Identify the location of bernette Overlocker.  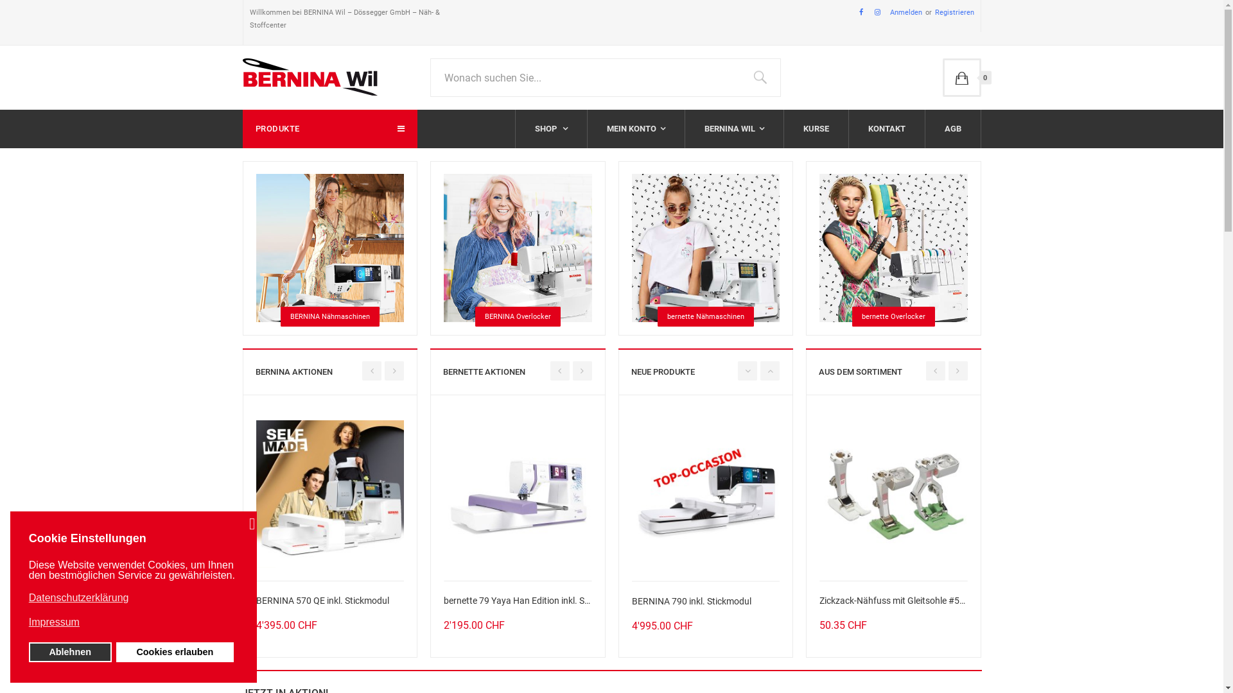
(894, 316).